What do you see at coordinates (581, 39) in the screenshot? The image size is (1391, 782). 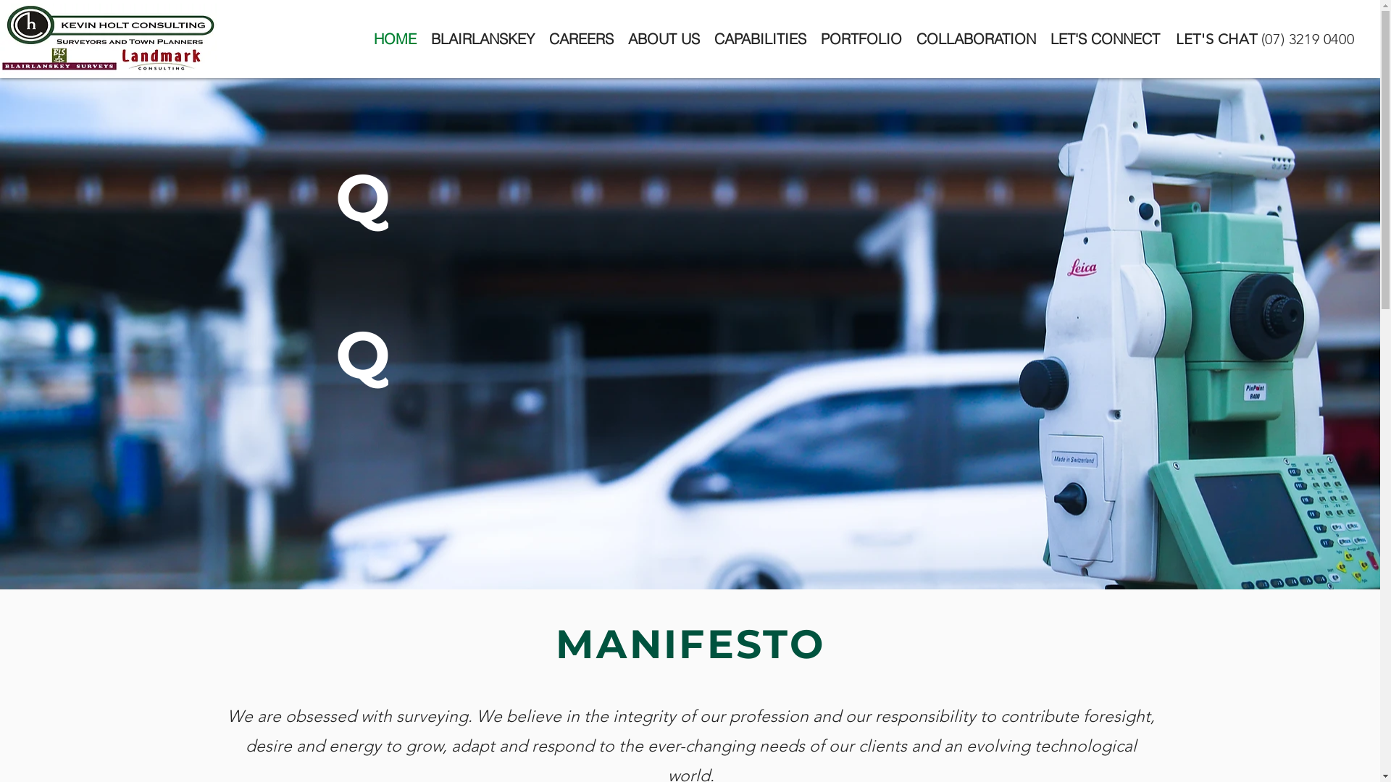 I see `CAREERS` at bounding box center [581, 39].